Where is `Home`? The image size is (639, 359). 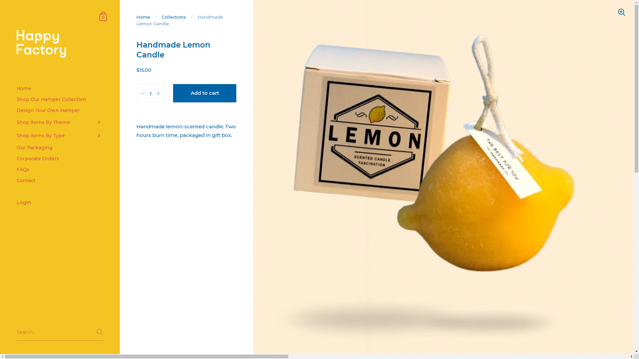
Home is located at coordinates (60, 88).